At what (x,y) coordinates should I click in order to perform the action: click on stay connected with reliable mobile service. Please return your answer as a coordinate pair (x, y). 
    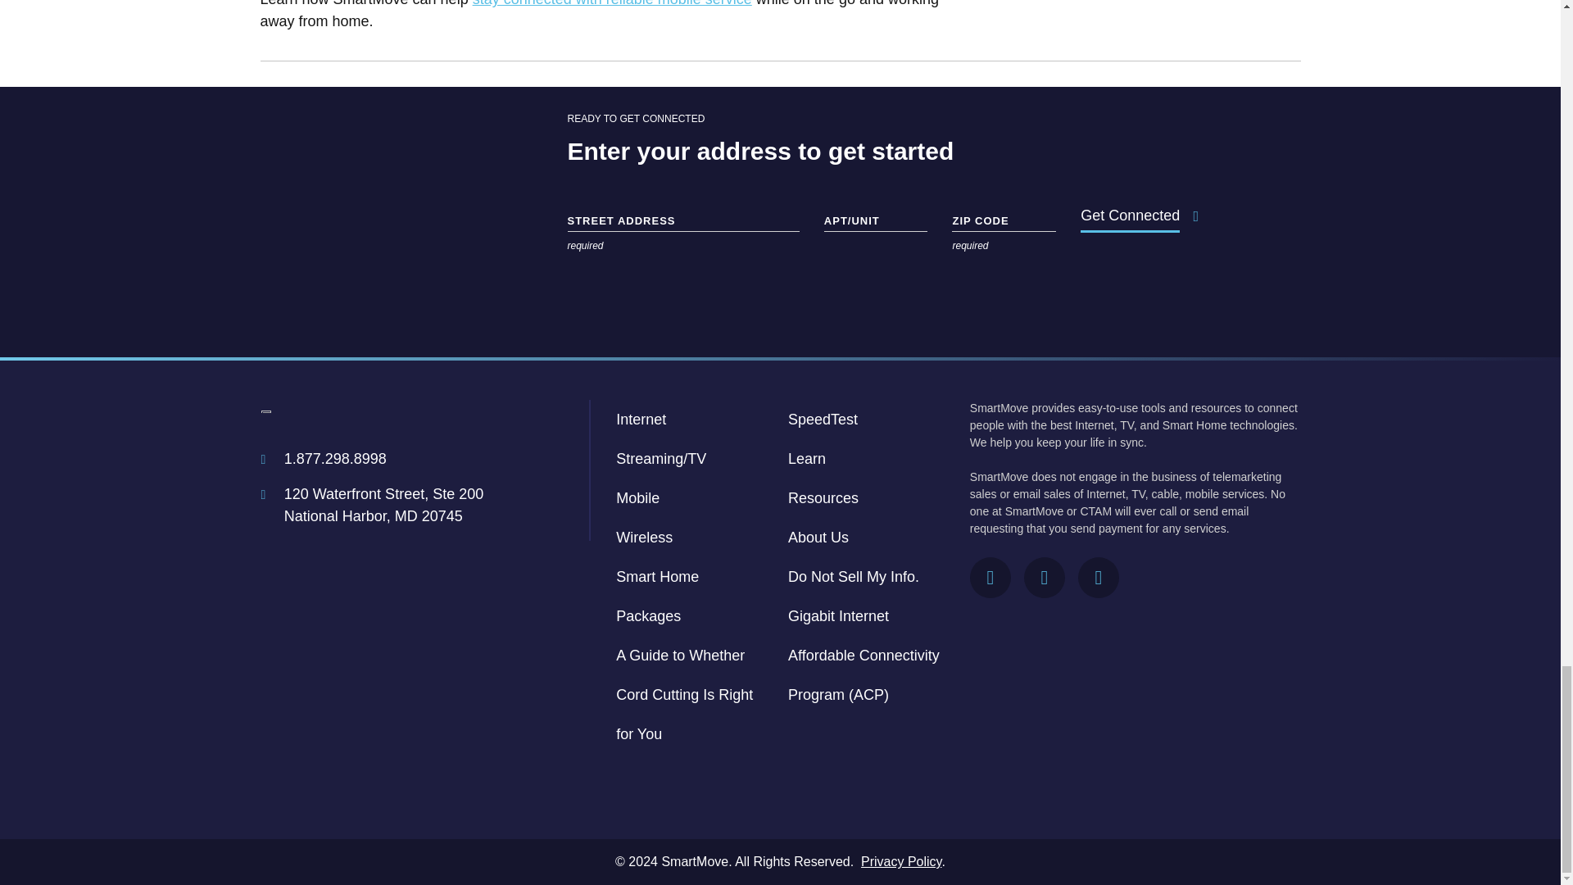
    Looking at the image, I should click on (612, 3).